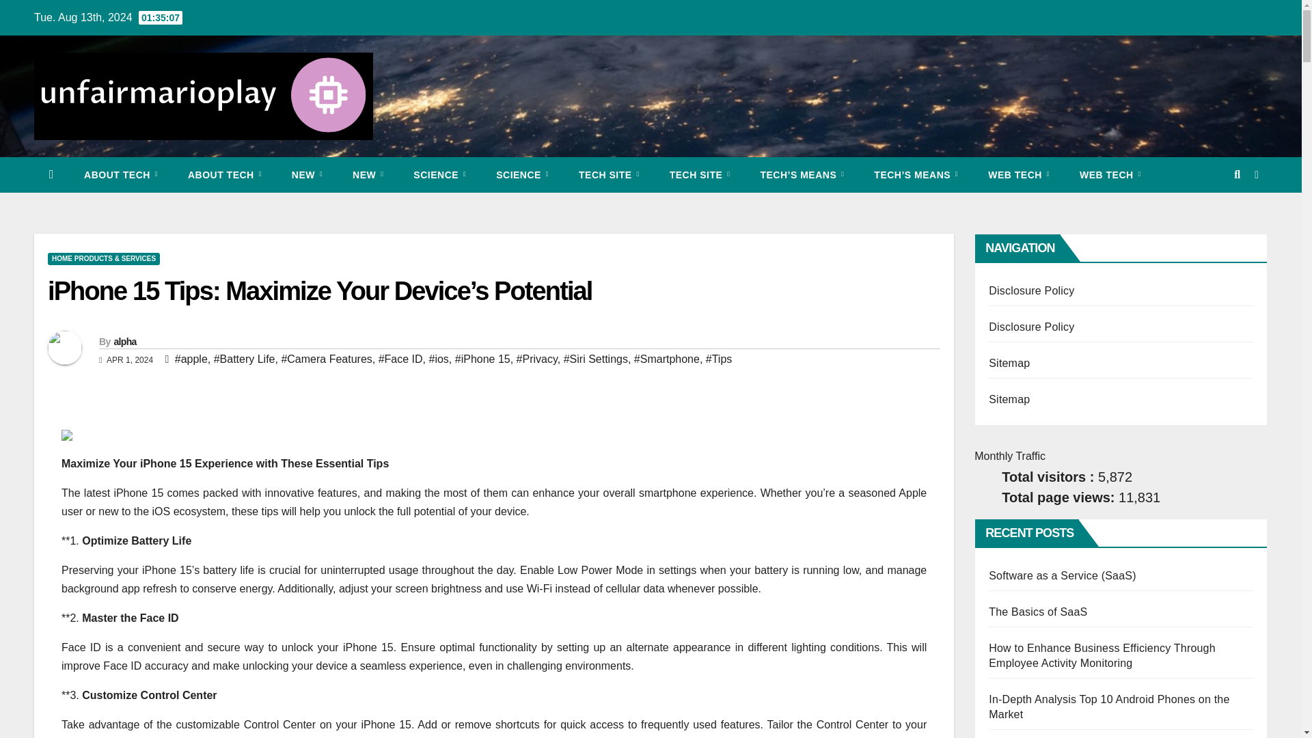 The image size is (1312, 738). I want to click on SCIENCE, so click(440, 175).